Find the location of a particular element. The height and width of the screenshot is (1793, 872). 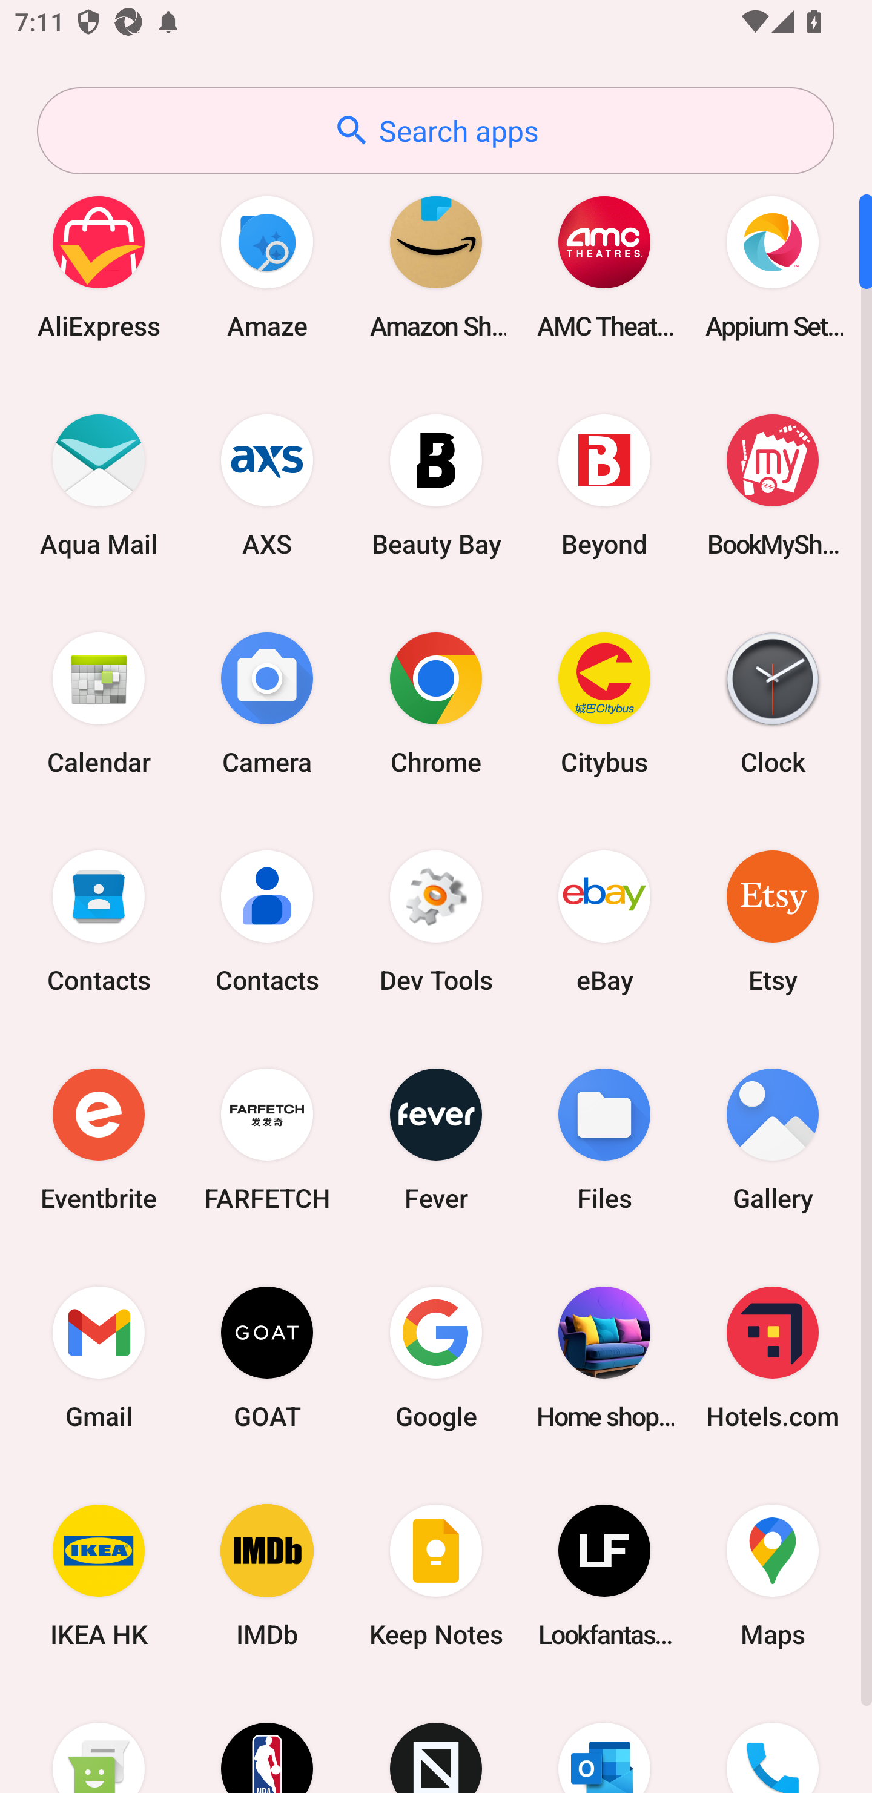

GOAT is located at coordinates (267, 1357).